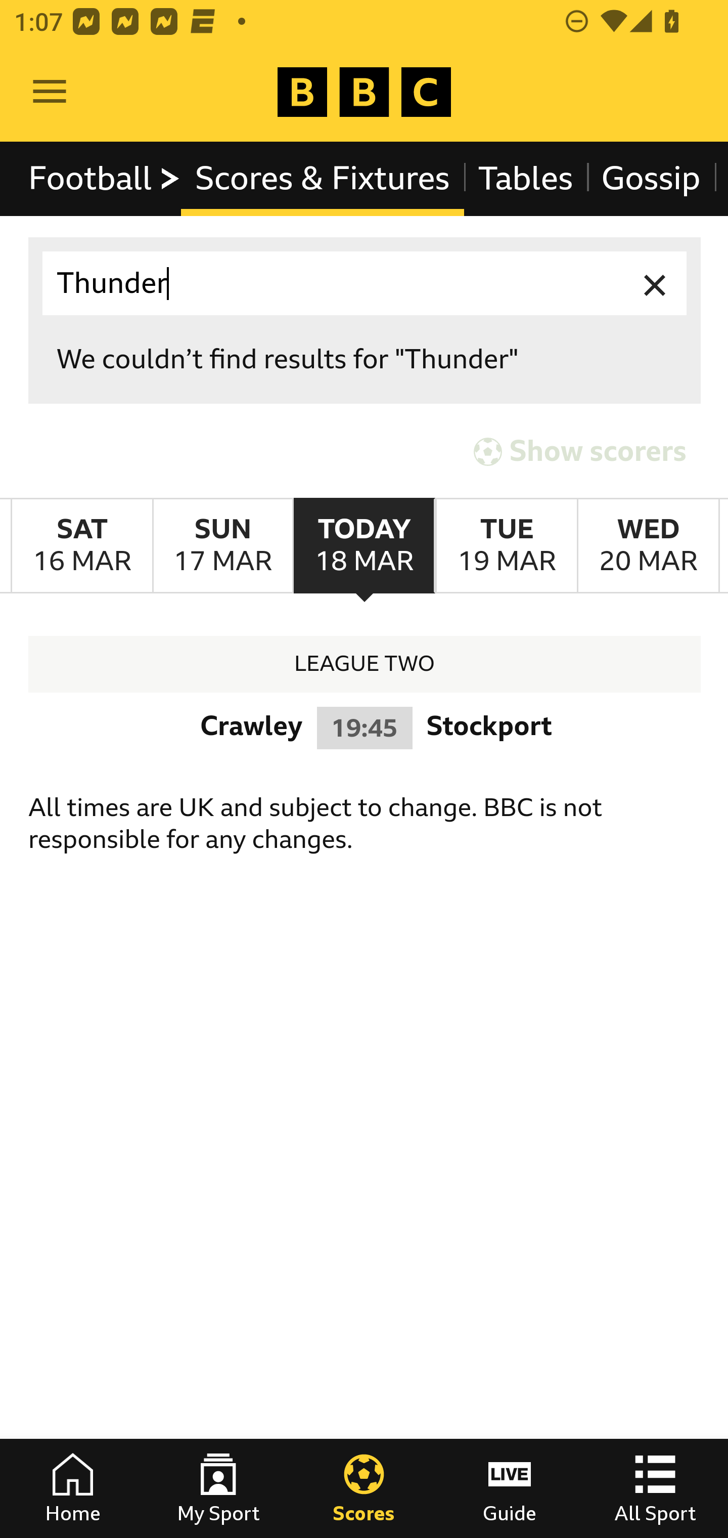 The height and width of the screenshot is (1538, 728). Describe the element at coordinates (648, 546) in the screenshot. I see `WednesdayMarch 20th Wednesday March 20th` at that location.